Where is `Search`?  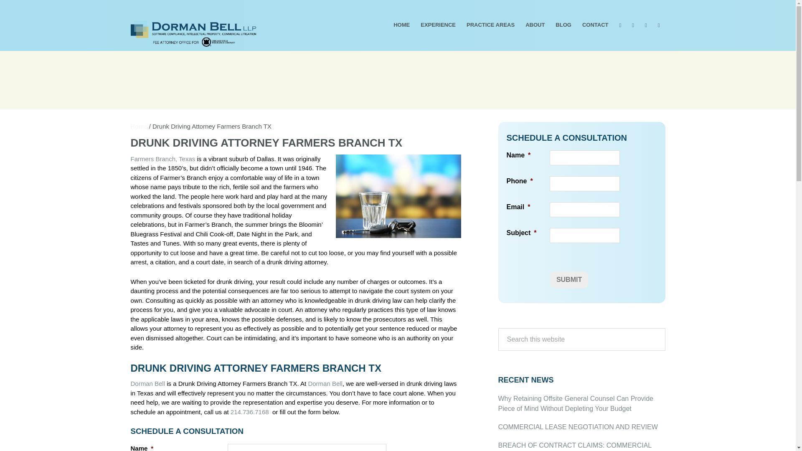
Search is located at coordinates (671, 331).